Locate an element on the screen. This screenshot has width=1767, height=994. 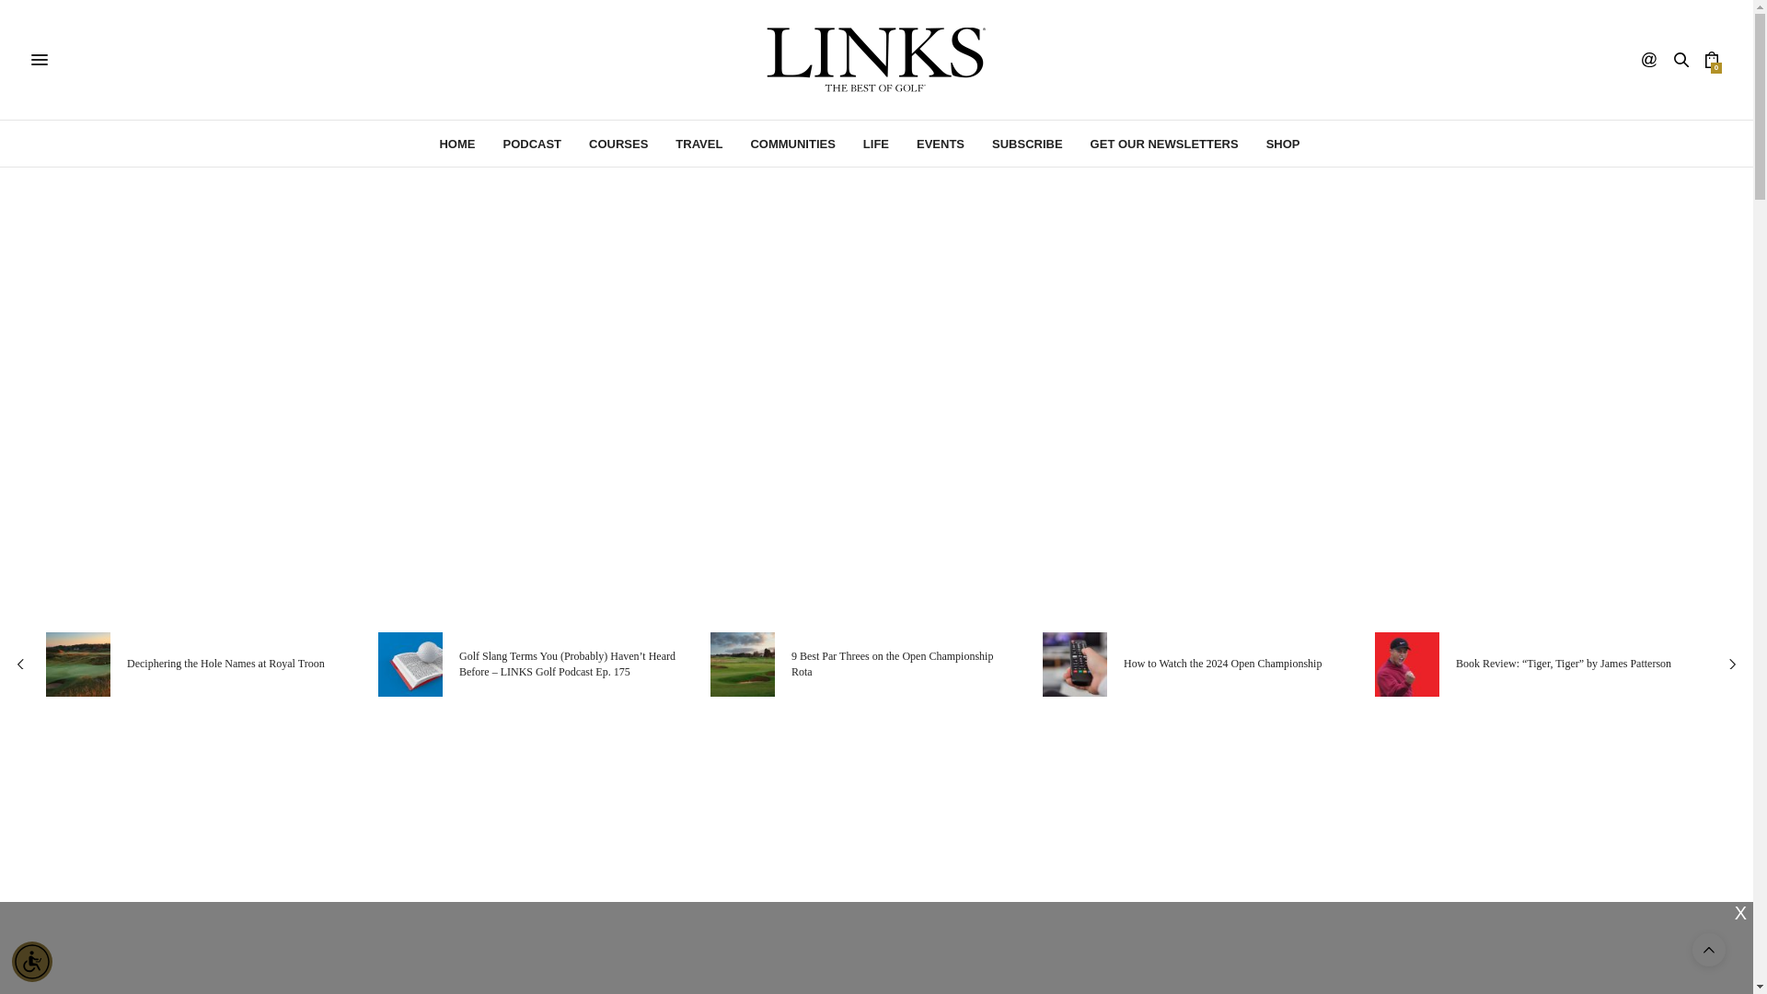
EVENTS is located at coordinates (941, 144).